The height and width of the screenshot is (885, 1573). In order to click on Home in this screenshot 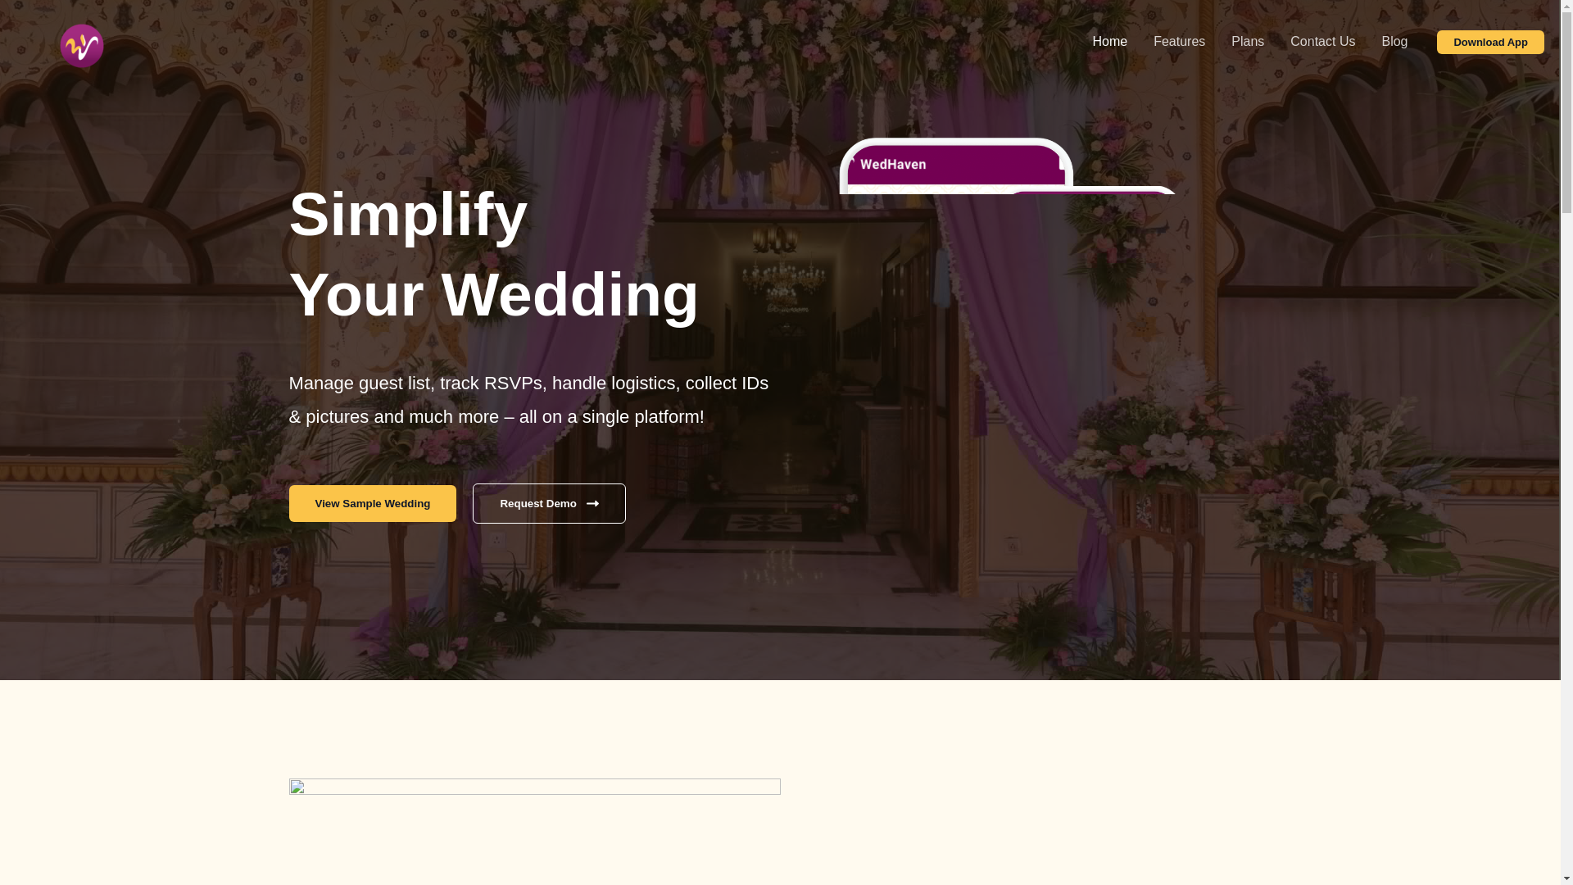, I will do `click(1109, 42)`.